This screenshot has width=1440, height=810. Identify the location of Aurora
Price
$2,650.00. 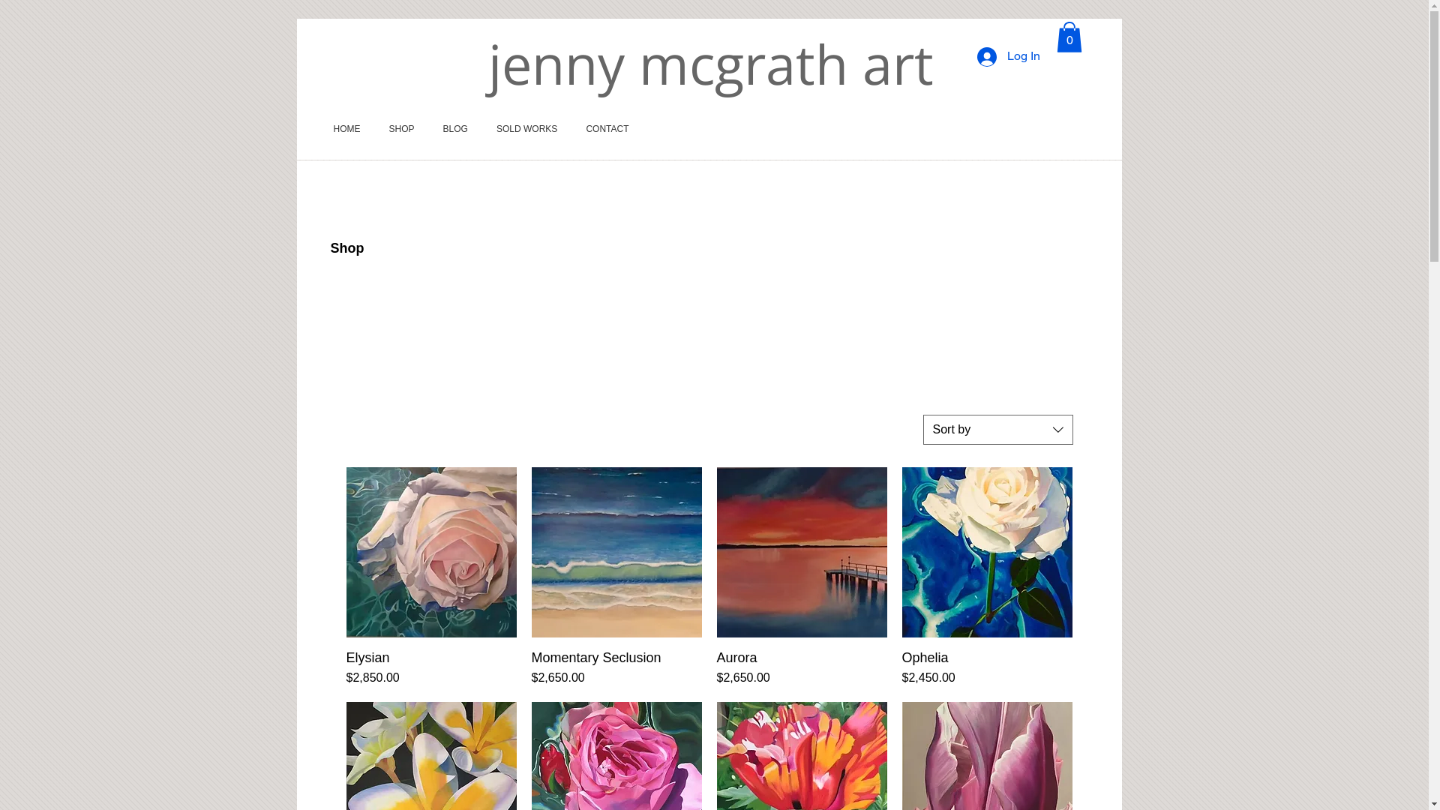
(802, 668).